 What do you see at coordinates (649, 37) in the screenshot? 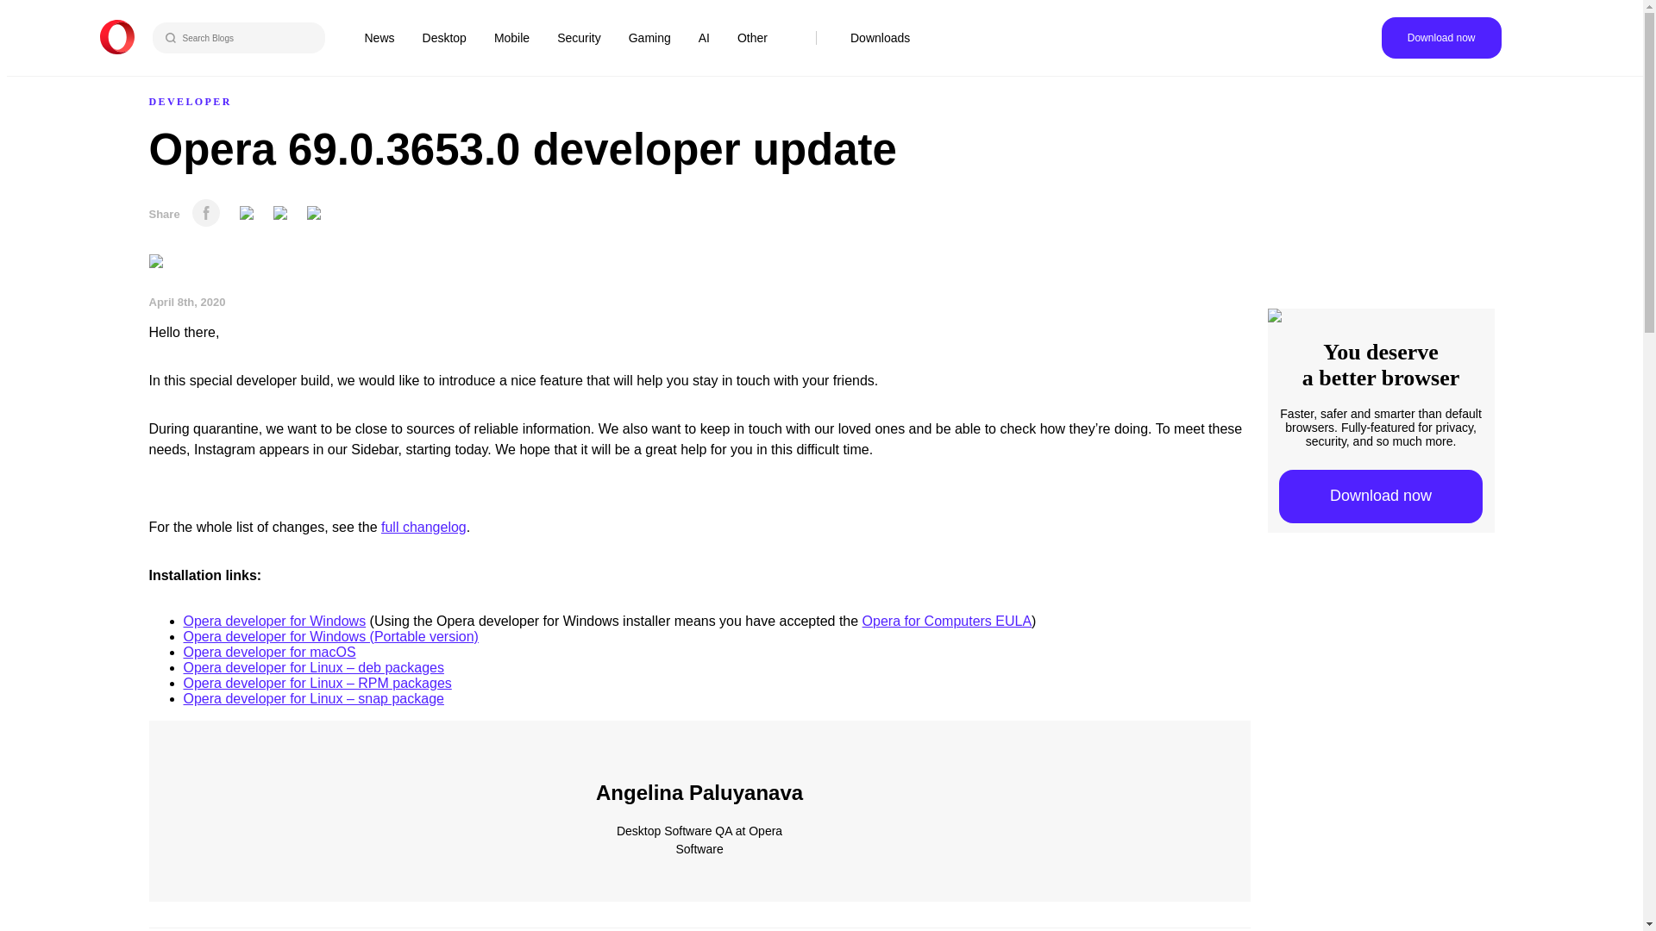
I see `Gaming` at bounding box center [649, 37].